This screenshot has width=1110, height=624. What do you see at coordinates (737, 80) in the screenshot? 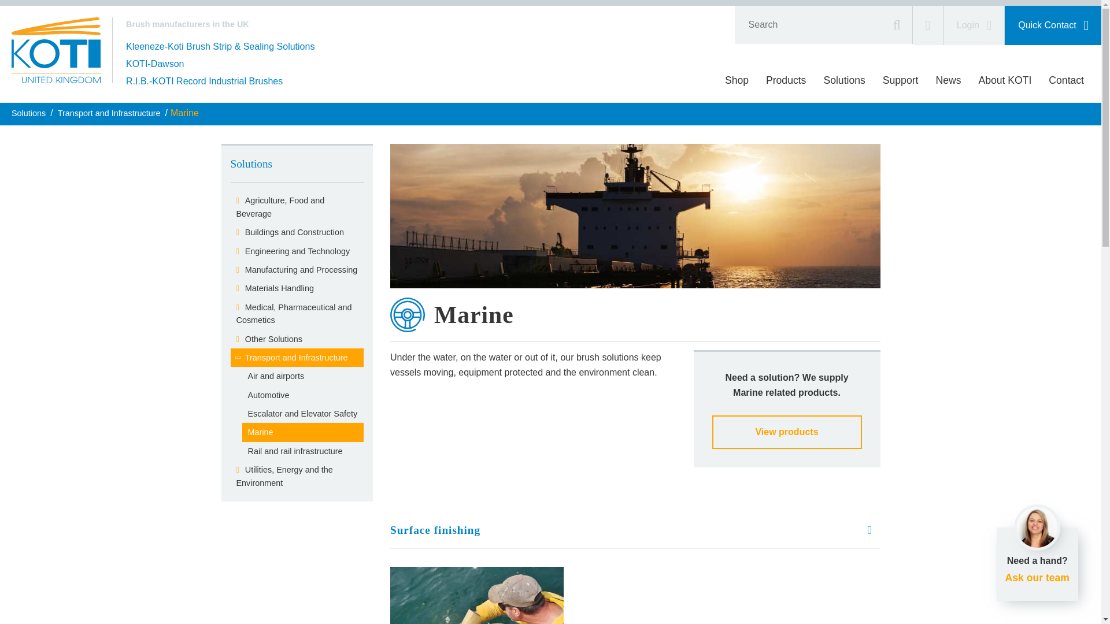
I see `Shop` at bounding box center [737, 80].